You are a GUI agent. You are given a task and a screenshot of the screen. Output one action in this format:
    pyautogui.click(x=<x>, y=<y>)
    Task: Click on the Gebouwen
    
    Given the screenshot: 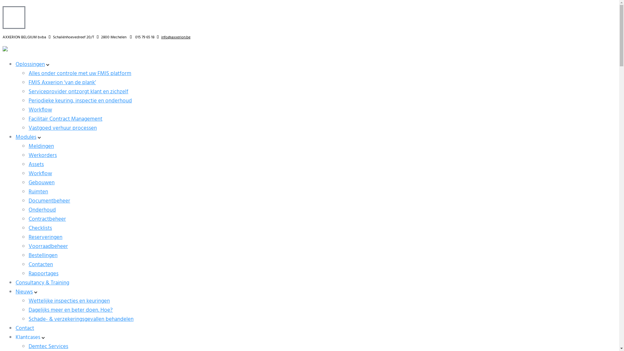 What is the action you would take?
    pyautogui.click(x=42, y=183)
    